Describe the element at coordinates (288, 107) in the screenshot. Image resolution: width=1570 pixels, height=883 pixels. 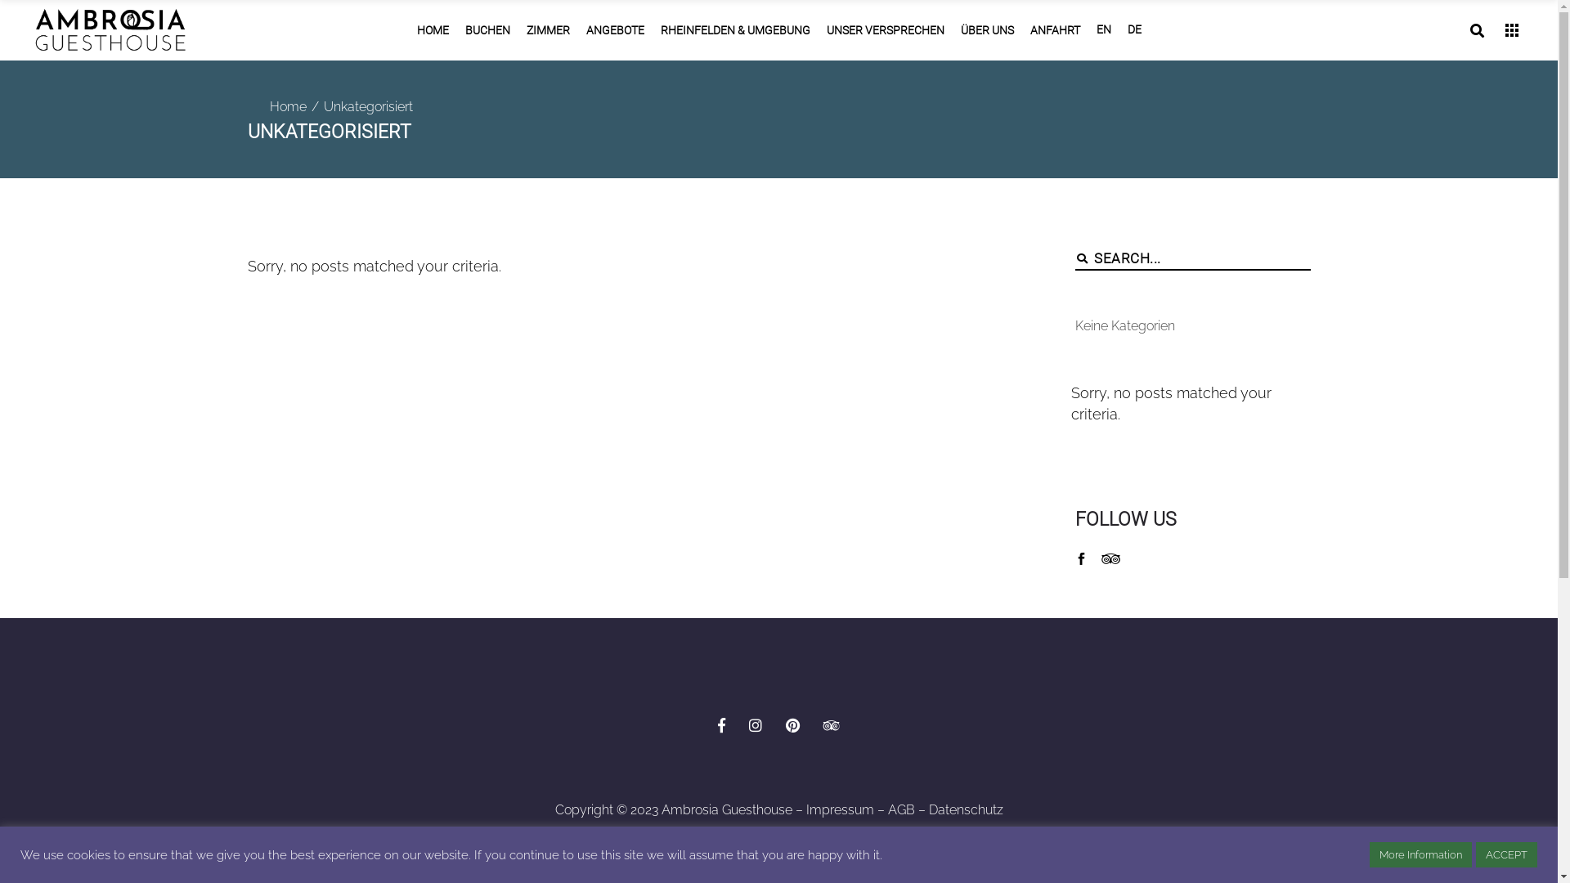
I see `Home` at that location.